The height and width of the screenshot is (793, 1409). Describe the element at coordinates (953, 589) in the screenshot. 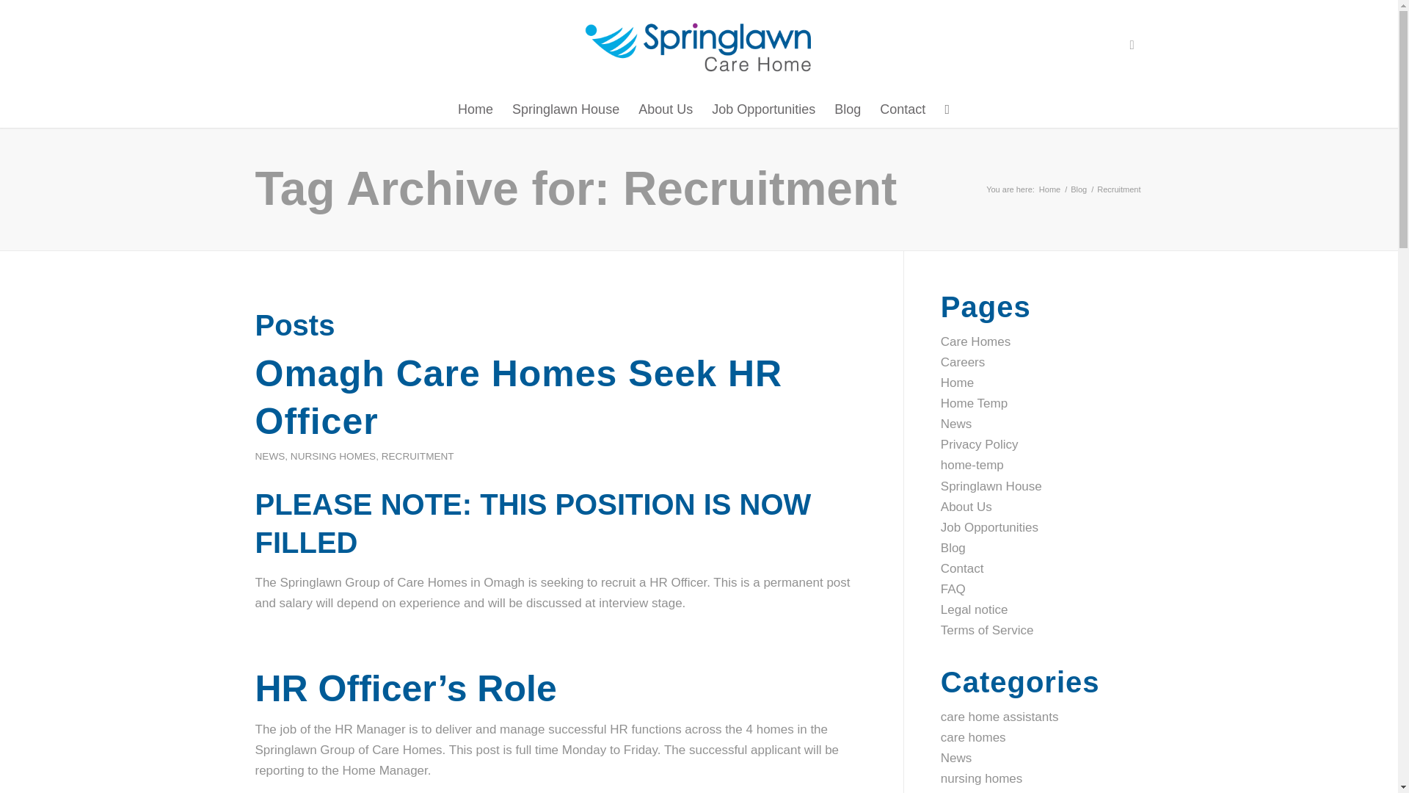

I see `FAQ` at that location.